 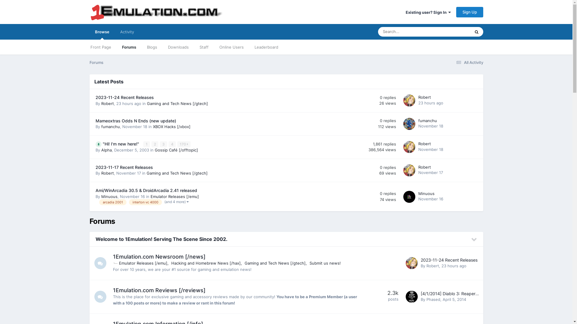 I want to click on 2023-11-17 Recent Releases, so click(x=124, y=167).